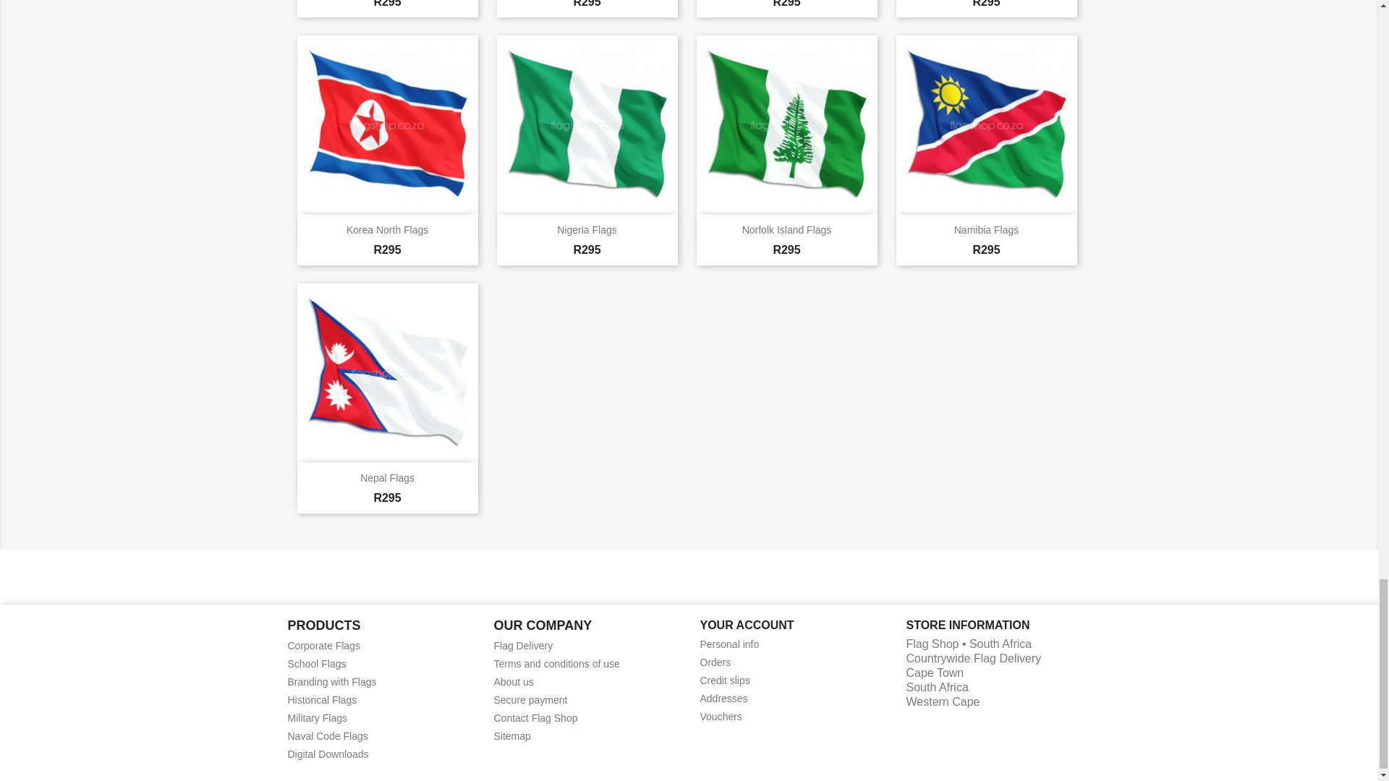 The image size is (1389, 781). I want to click on Flag Shop terms and conditions of use, so click(556, 664).